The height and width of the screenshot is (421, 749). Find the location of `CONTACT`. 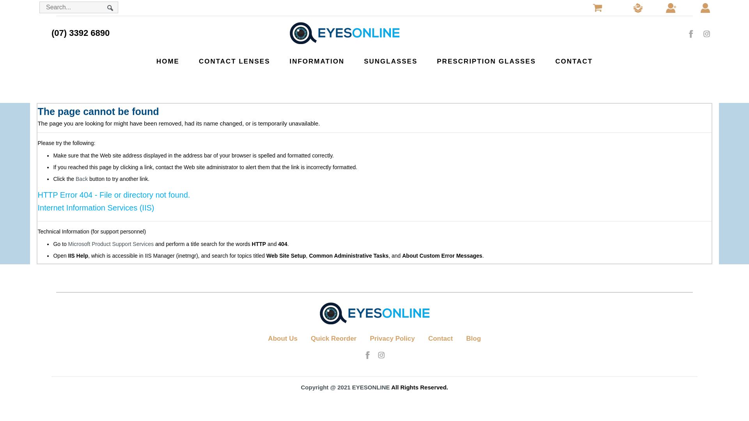

CONTACT is located at coordinates (574, 62).